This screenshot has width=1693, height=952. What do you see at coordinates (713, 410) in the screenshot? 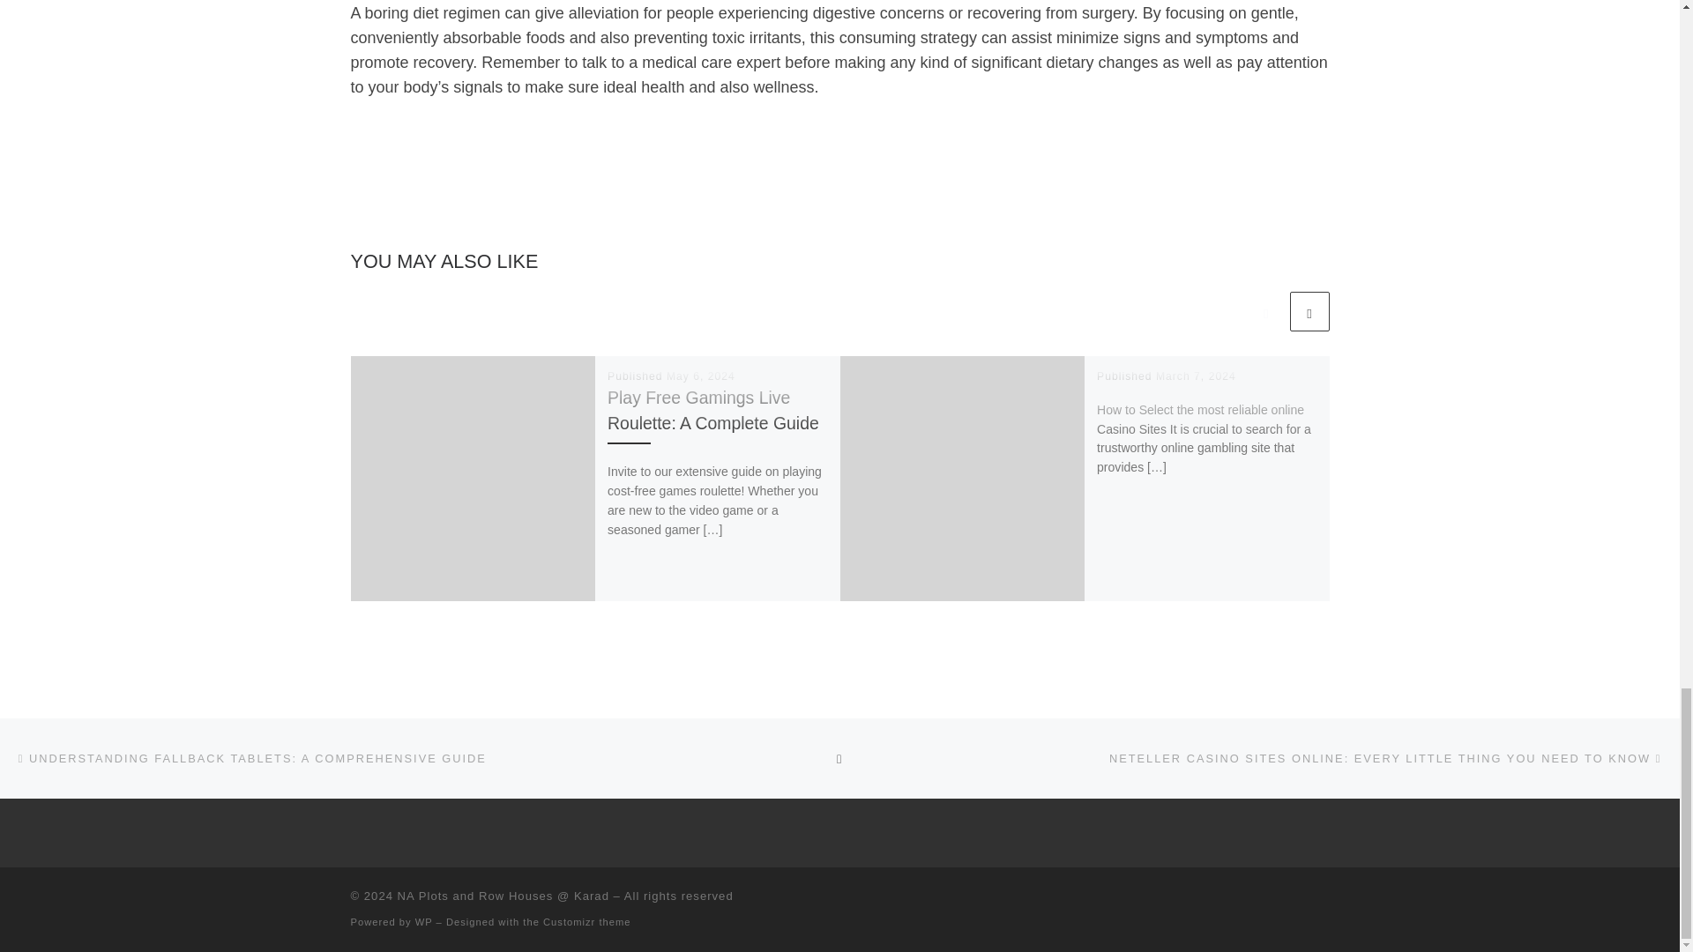
I see `Play Free Gamings Live Roulette: A Complete Guide` at bounding box center [713, 410].